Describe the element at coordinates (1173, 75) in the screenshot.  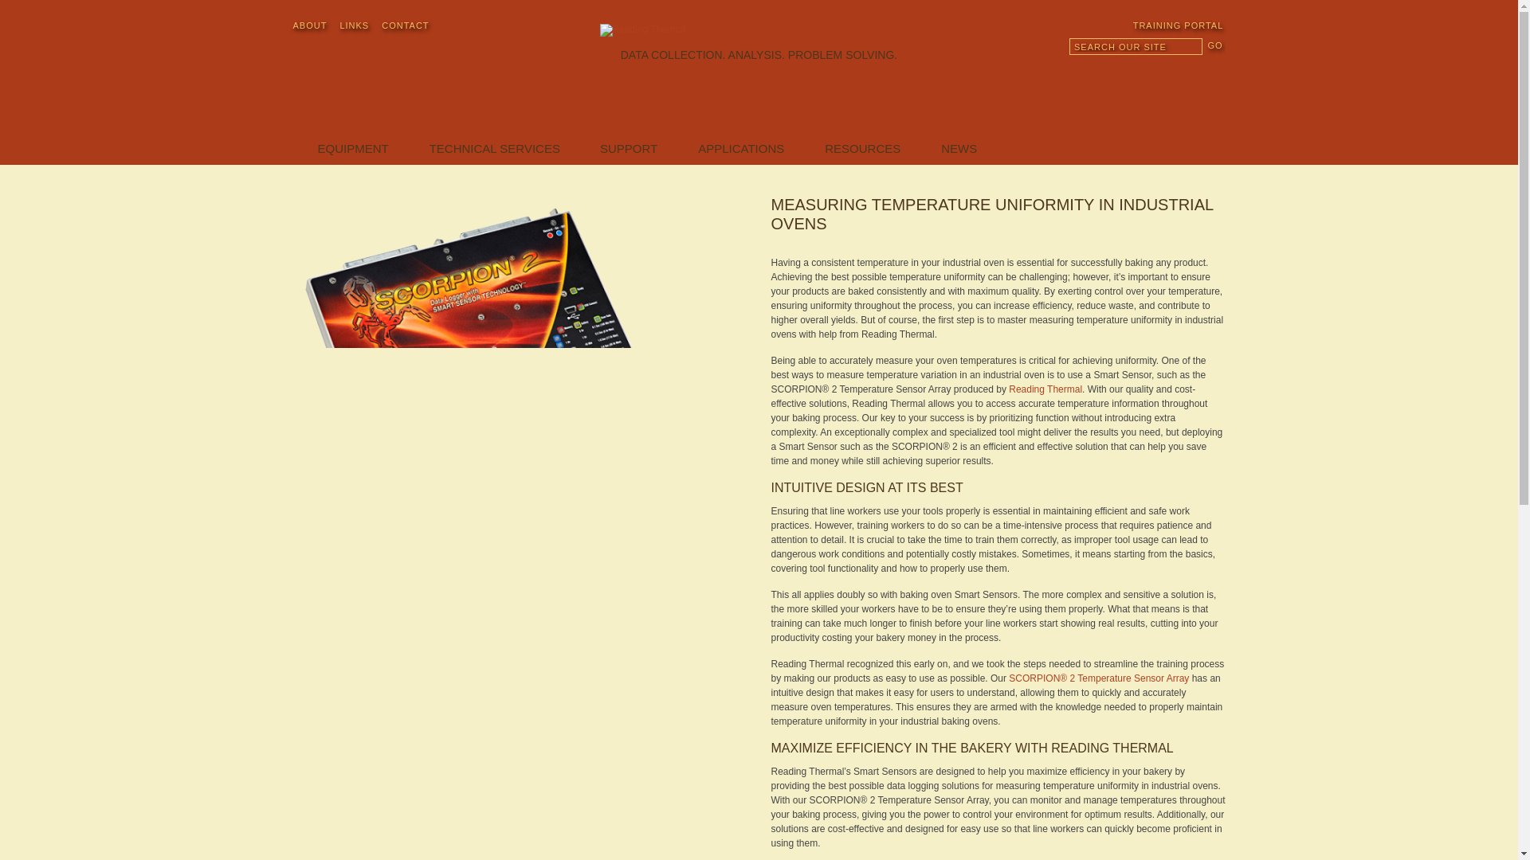
I see `Spanish` at that location.